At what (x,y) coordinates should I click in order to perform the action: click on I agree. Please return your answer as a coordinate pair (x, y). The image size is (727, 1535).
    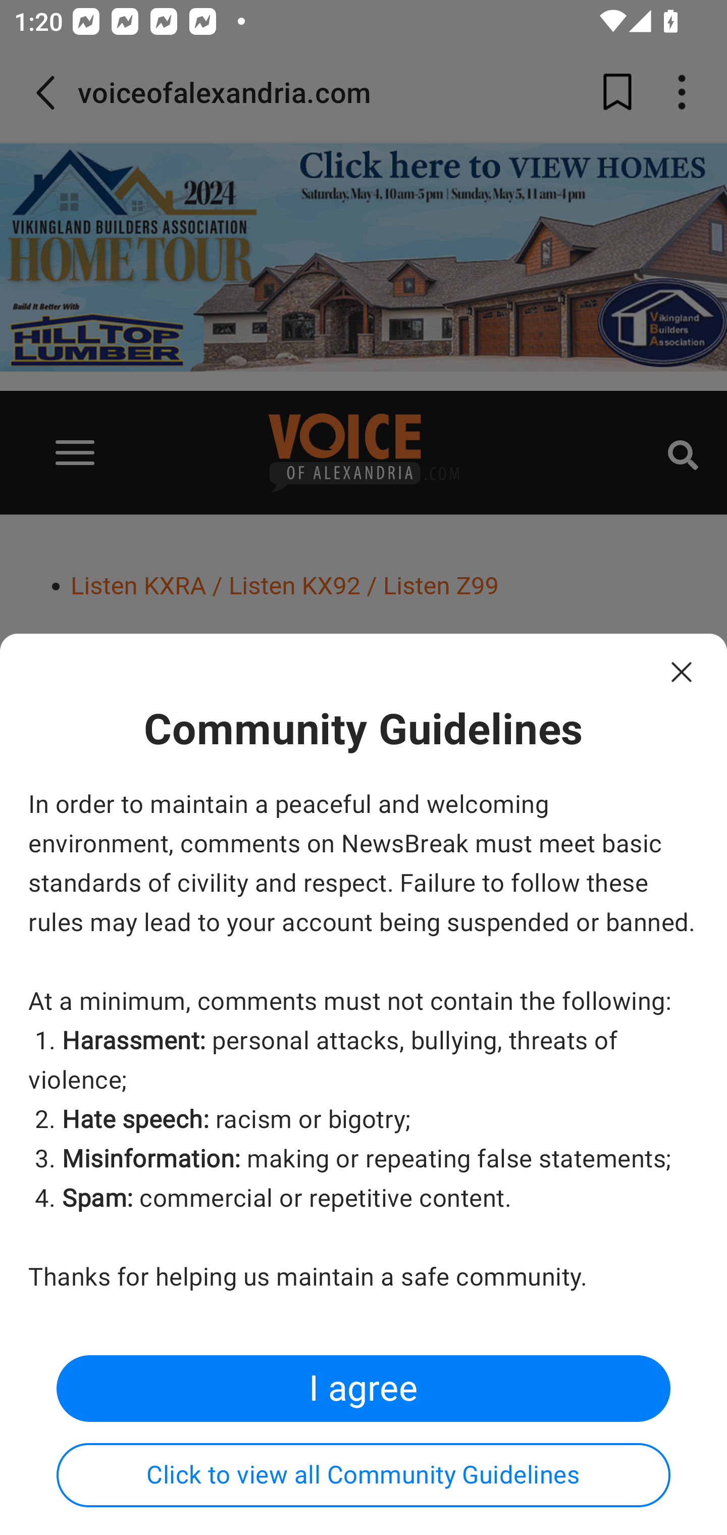
    Looking at the image, I should click on (363, 1389).